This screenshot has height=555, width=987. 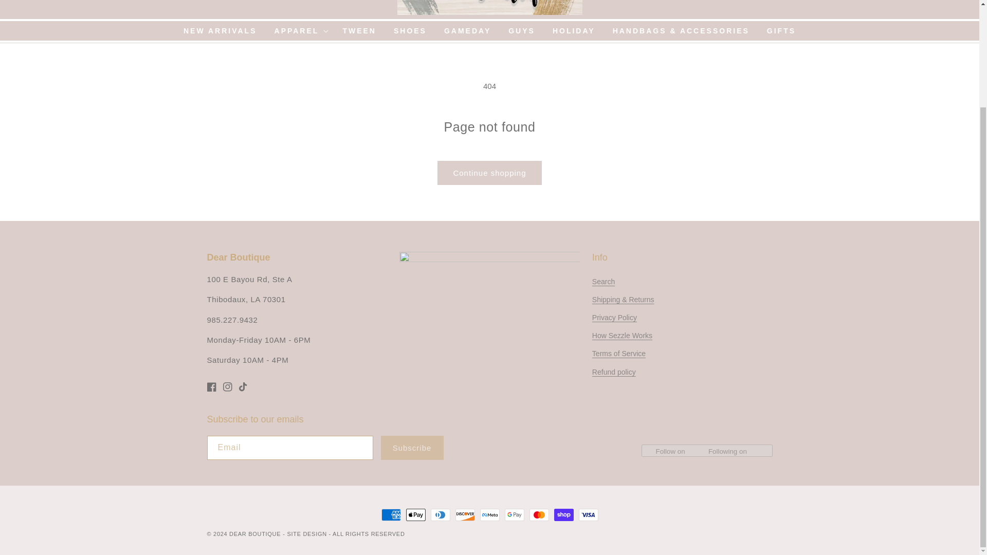 What do you see at coordinates (781, 31) in the screenshot?
I see `GIFTS` at bounding box center [781, 31].